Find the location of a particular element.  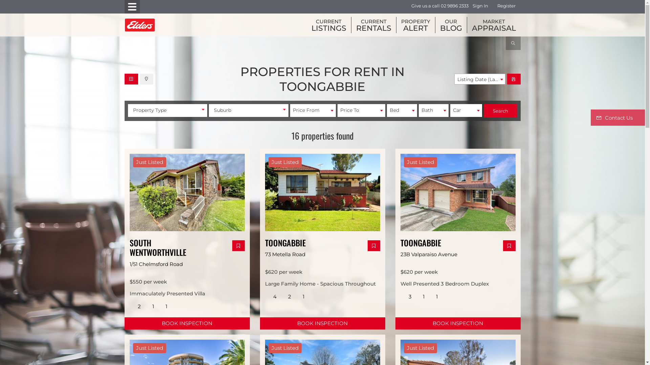

Immaculately Presented Villa is located at coordinates (167, 293).